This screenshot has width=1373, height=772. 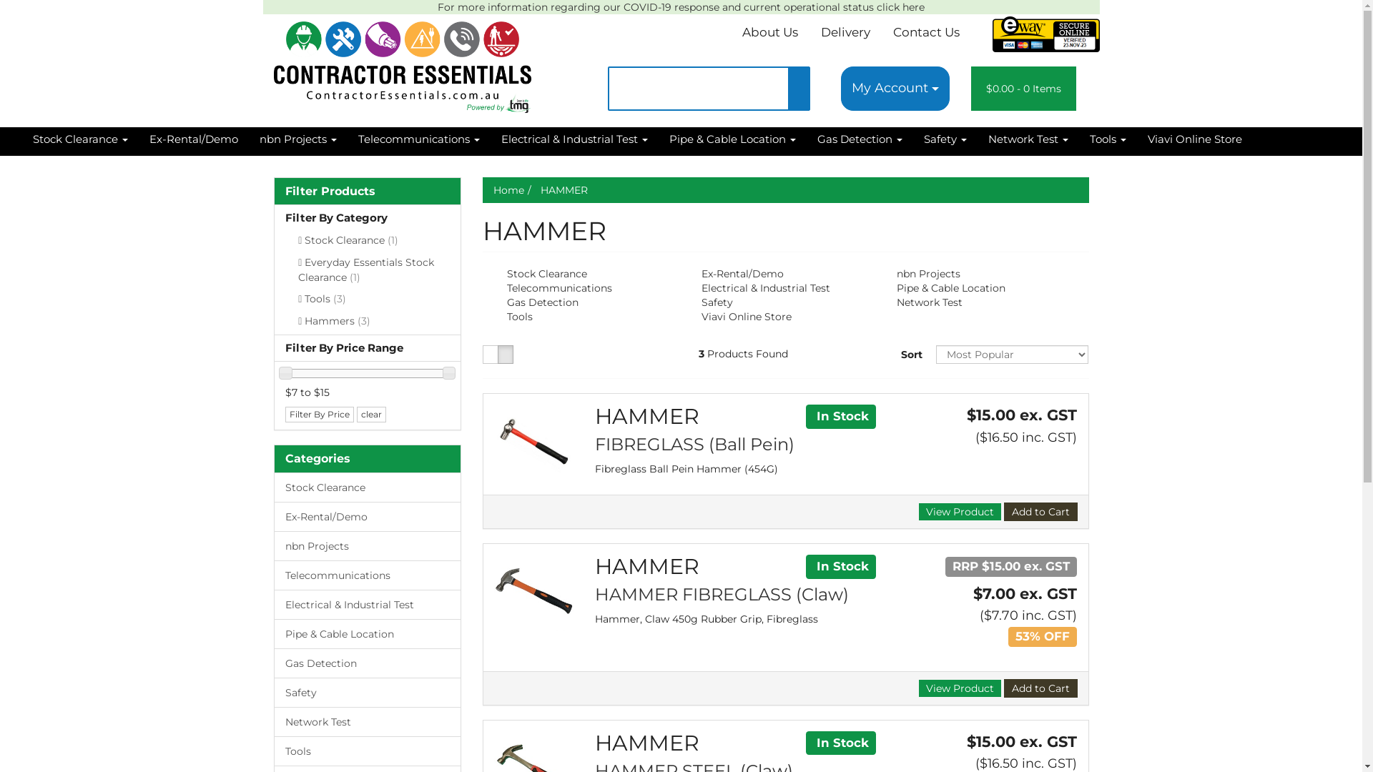 What do you see at coordinates (960, 688) in the screenshot?
I see `View Product` at bounding box center [960, 688].